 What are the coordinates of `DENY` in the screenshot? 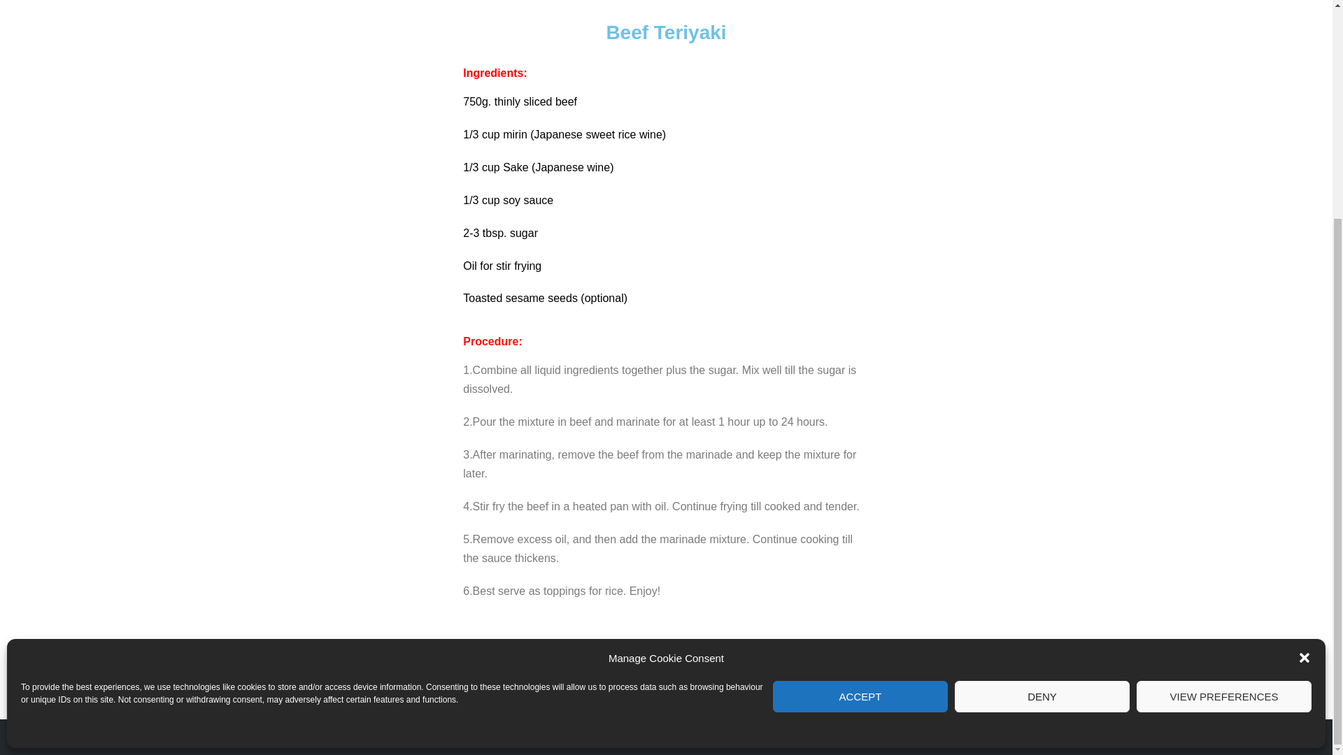 It's located at (1042, 397).